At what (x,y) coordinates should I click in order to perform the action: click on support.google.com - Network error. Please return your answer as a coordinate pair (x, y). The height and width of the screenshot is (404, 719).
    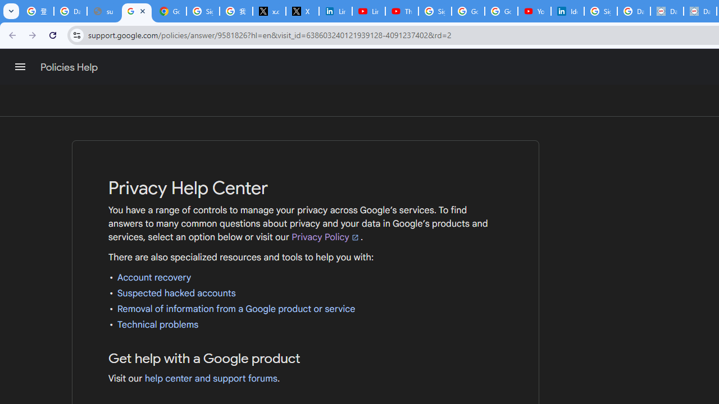
    Looking at the image, I should click on (103, 11).